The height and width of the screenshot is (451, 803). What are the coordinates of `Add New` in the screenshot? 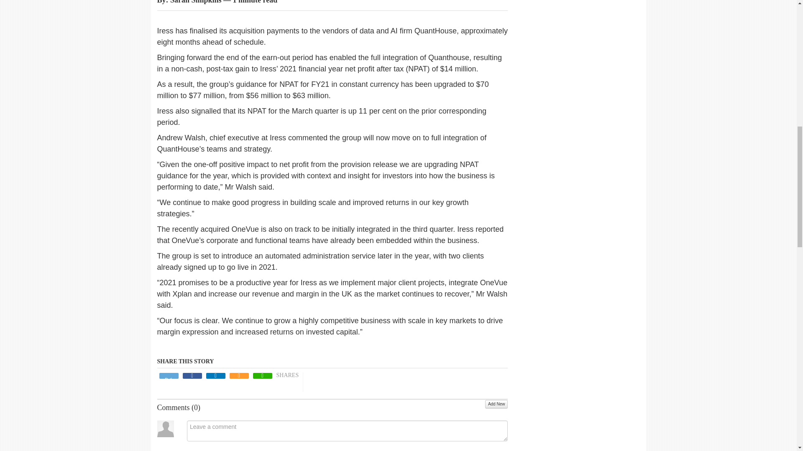 It's located at (496, 404).